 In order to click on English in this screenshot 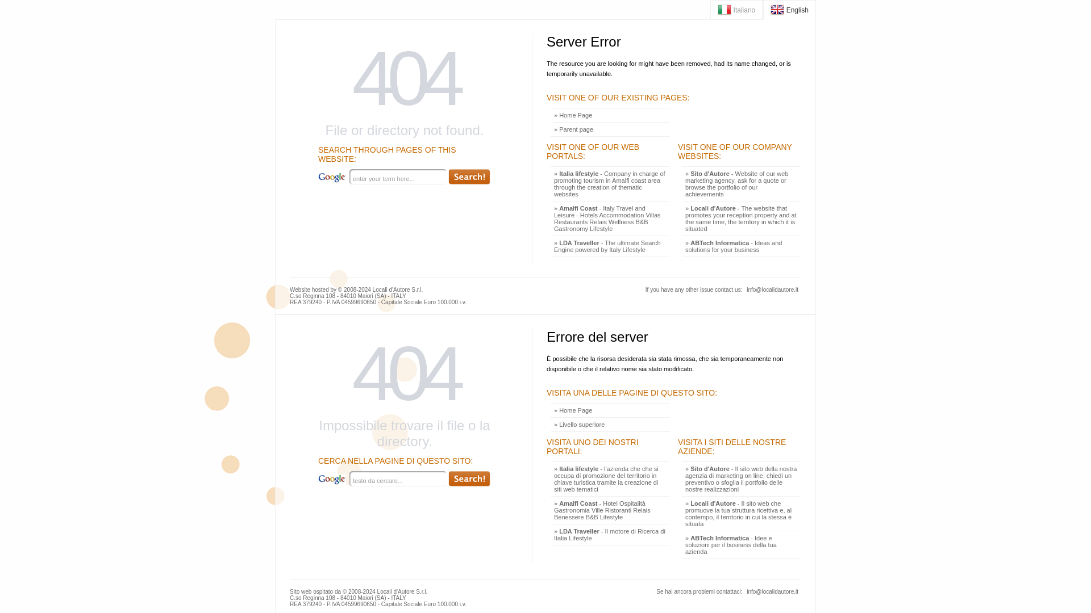, I will do `click(789, 10)`.